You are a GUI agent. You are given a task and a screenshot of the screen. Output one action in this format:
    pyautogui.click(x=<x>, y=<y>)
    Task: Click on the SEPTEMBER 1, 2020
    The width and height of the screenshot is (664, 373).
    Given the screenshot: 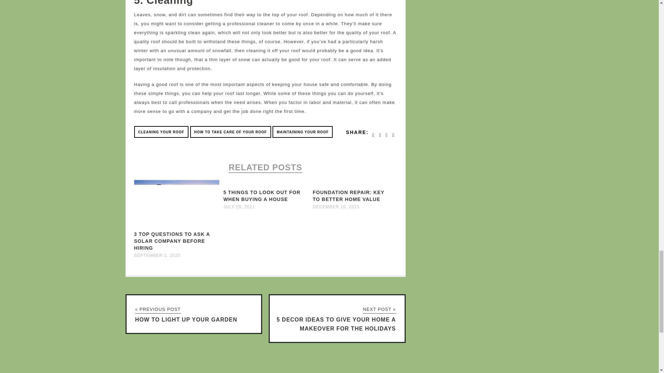 What is the action you would take?
    pyautogui.click(x=157, y=256)
    